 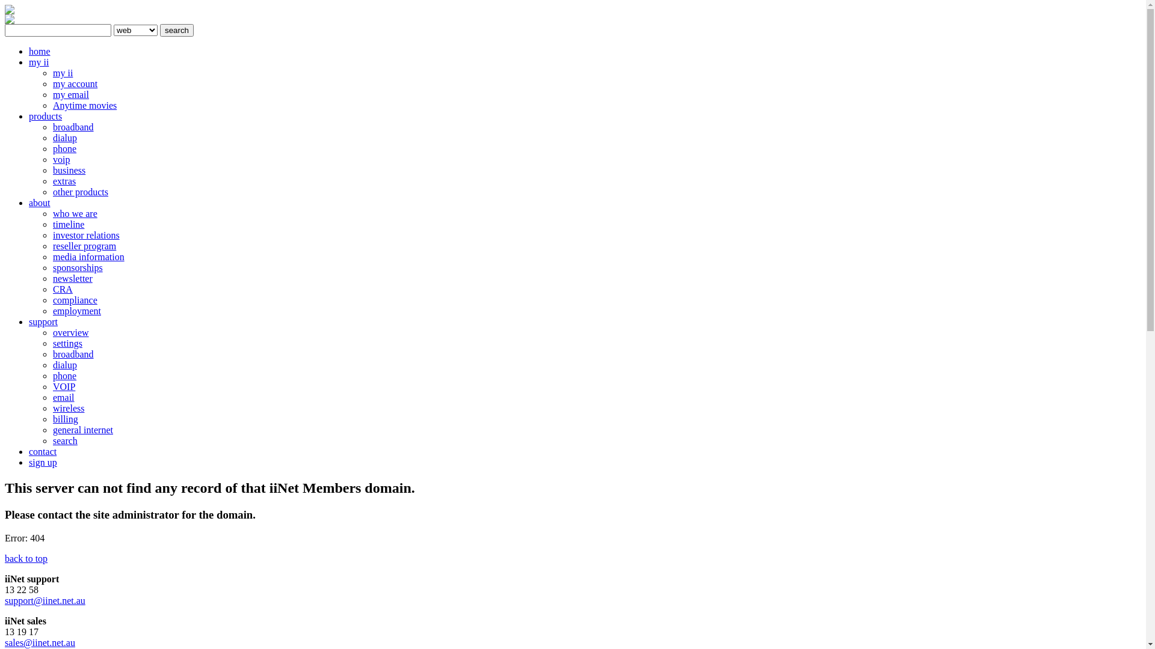 I want to click on support@iinet.net.au, so click(x=45, y=601).